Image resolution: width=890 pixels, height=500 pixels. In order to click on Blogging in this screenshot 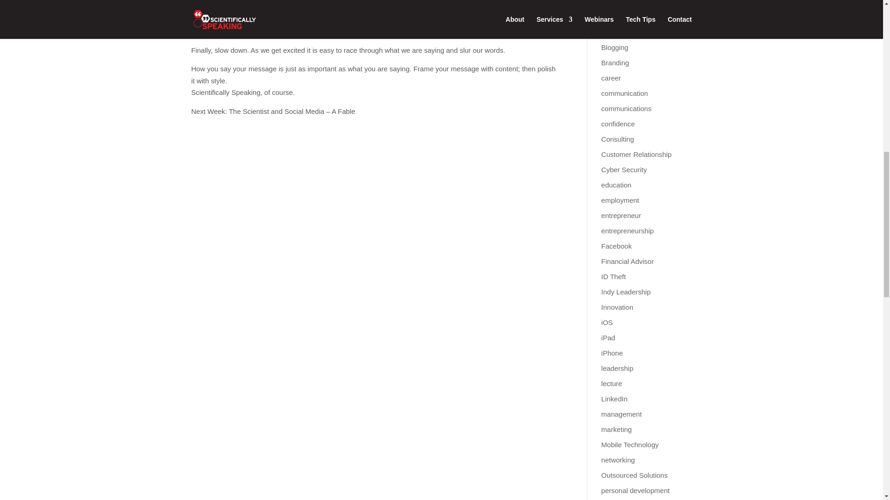, I will do `click(615, 47)`.